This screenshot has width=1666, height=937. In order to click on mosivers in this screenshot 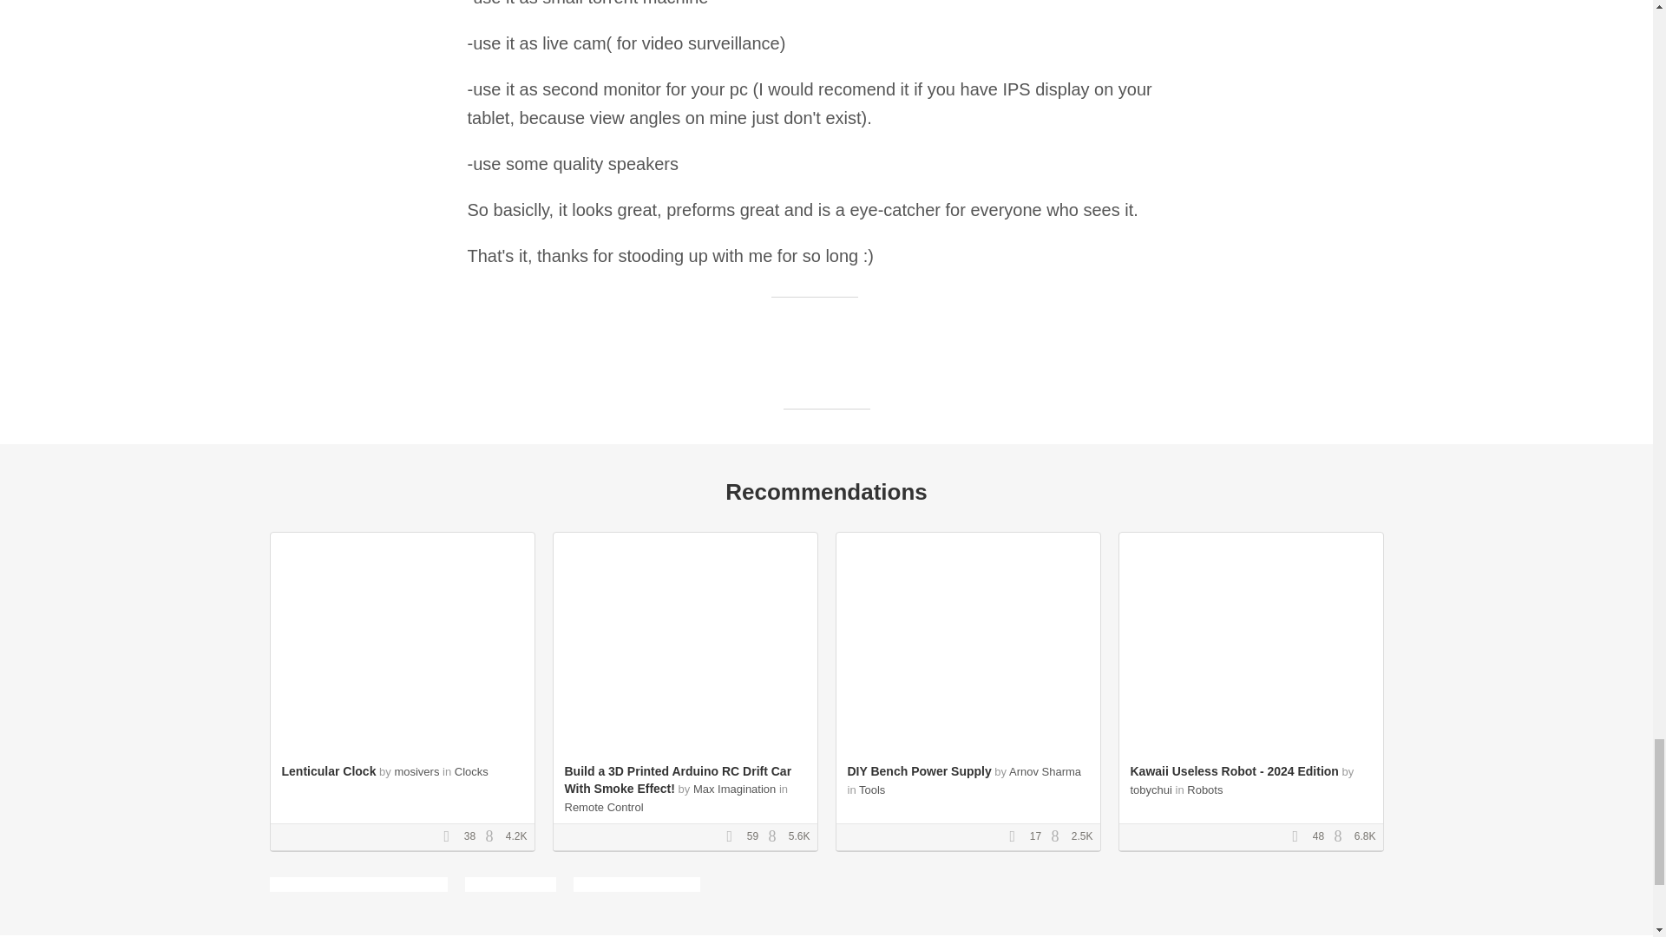, I will do `click(416, 772)`.